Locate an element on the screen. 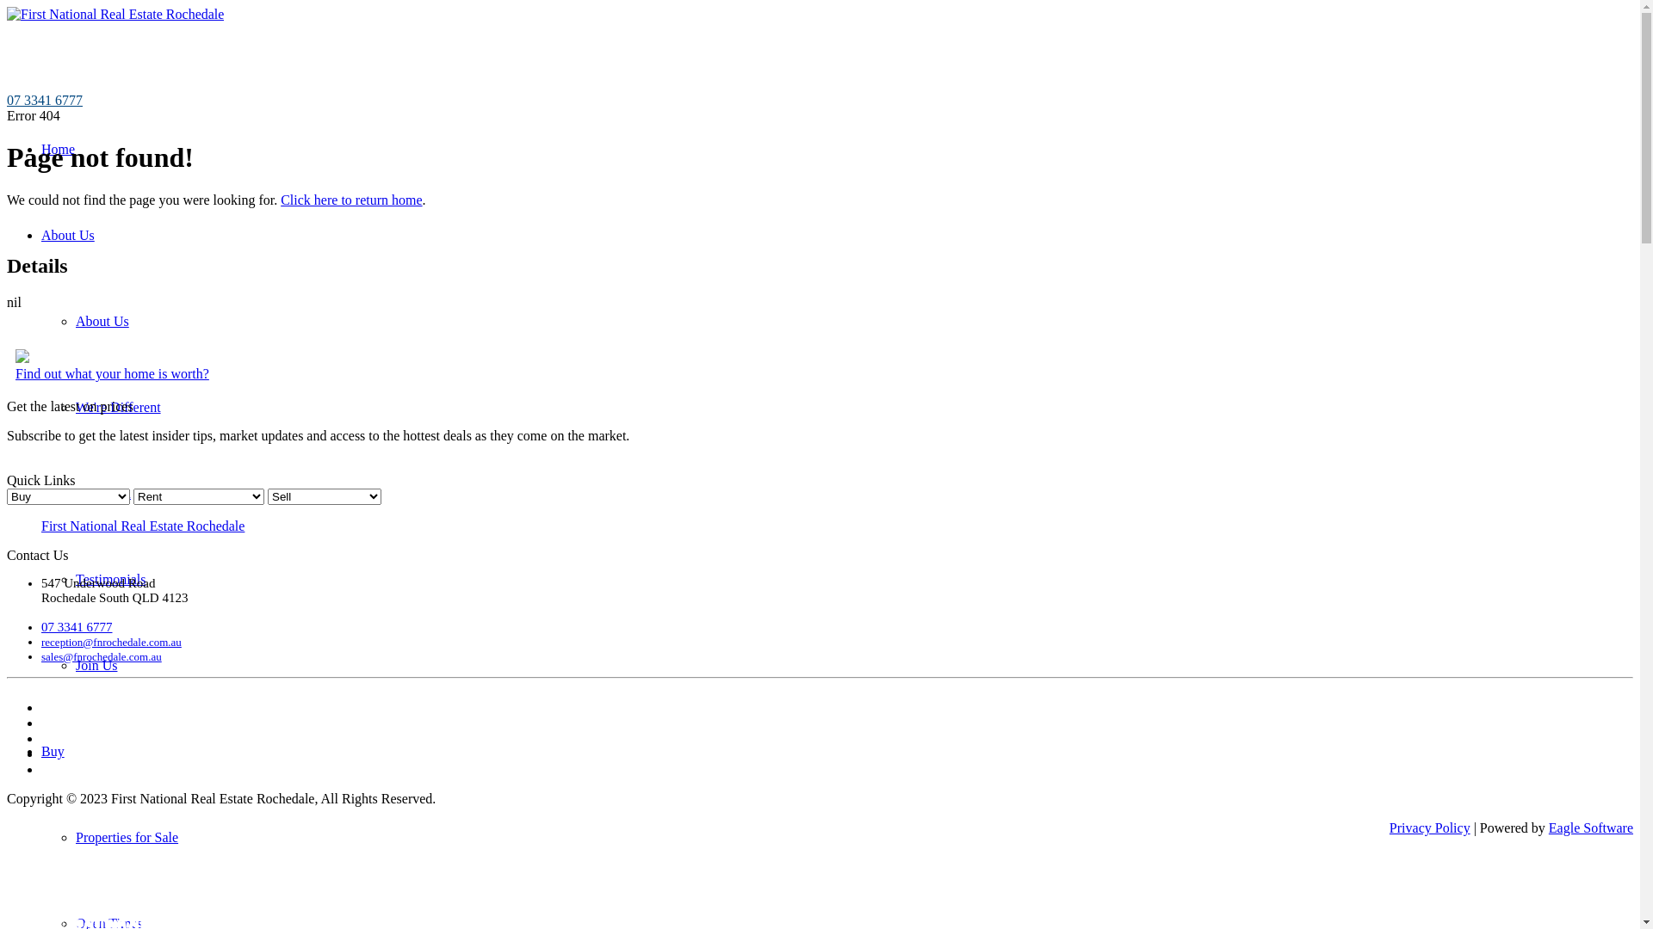  Click here to return home is located at coordinates (351, 200).